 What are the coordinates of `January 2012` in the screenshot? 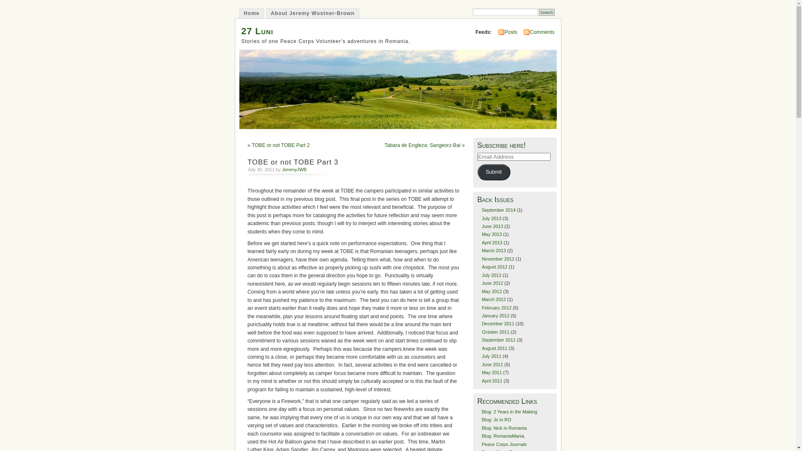 It's located at (495, 316).